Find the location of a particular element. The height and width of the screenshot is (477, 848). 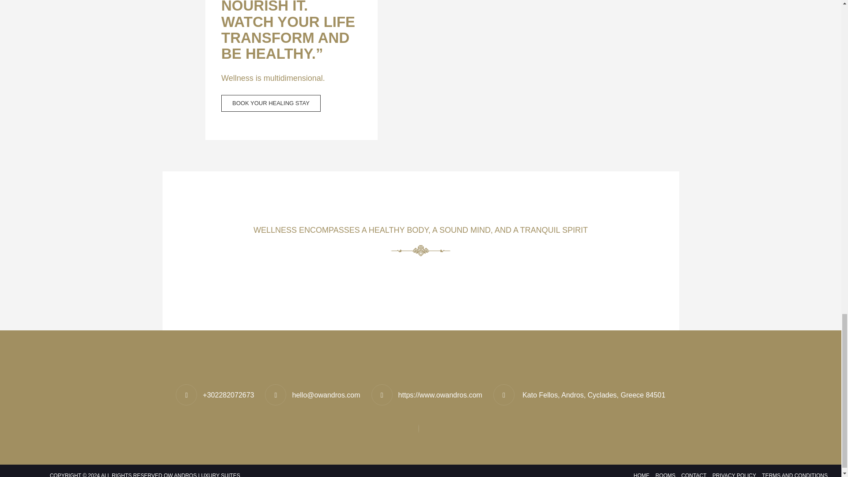

CONTACT is located at coordinates (694, 474).